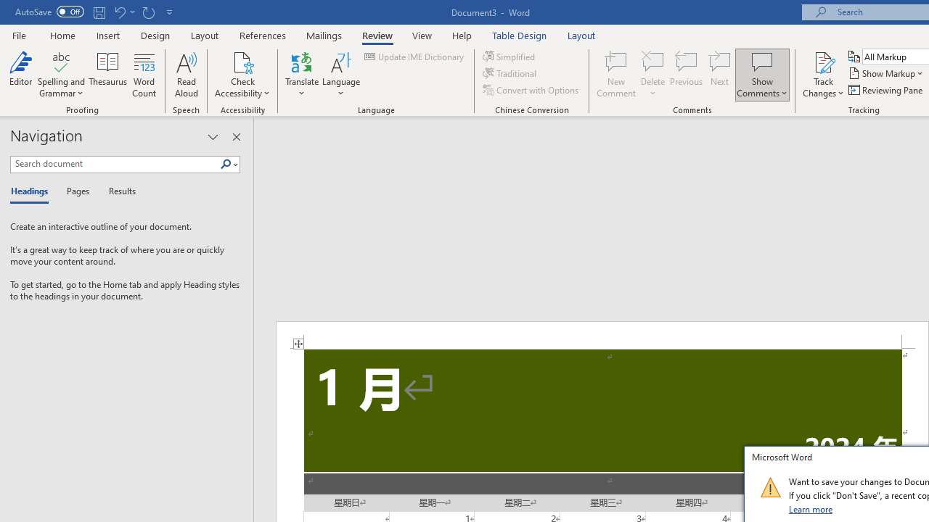 This screenshot has width=929, height=522. I want to click on Learn more, so click(811, 509).